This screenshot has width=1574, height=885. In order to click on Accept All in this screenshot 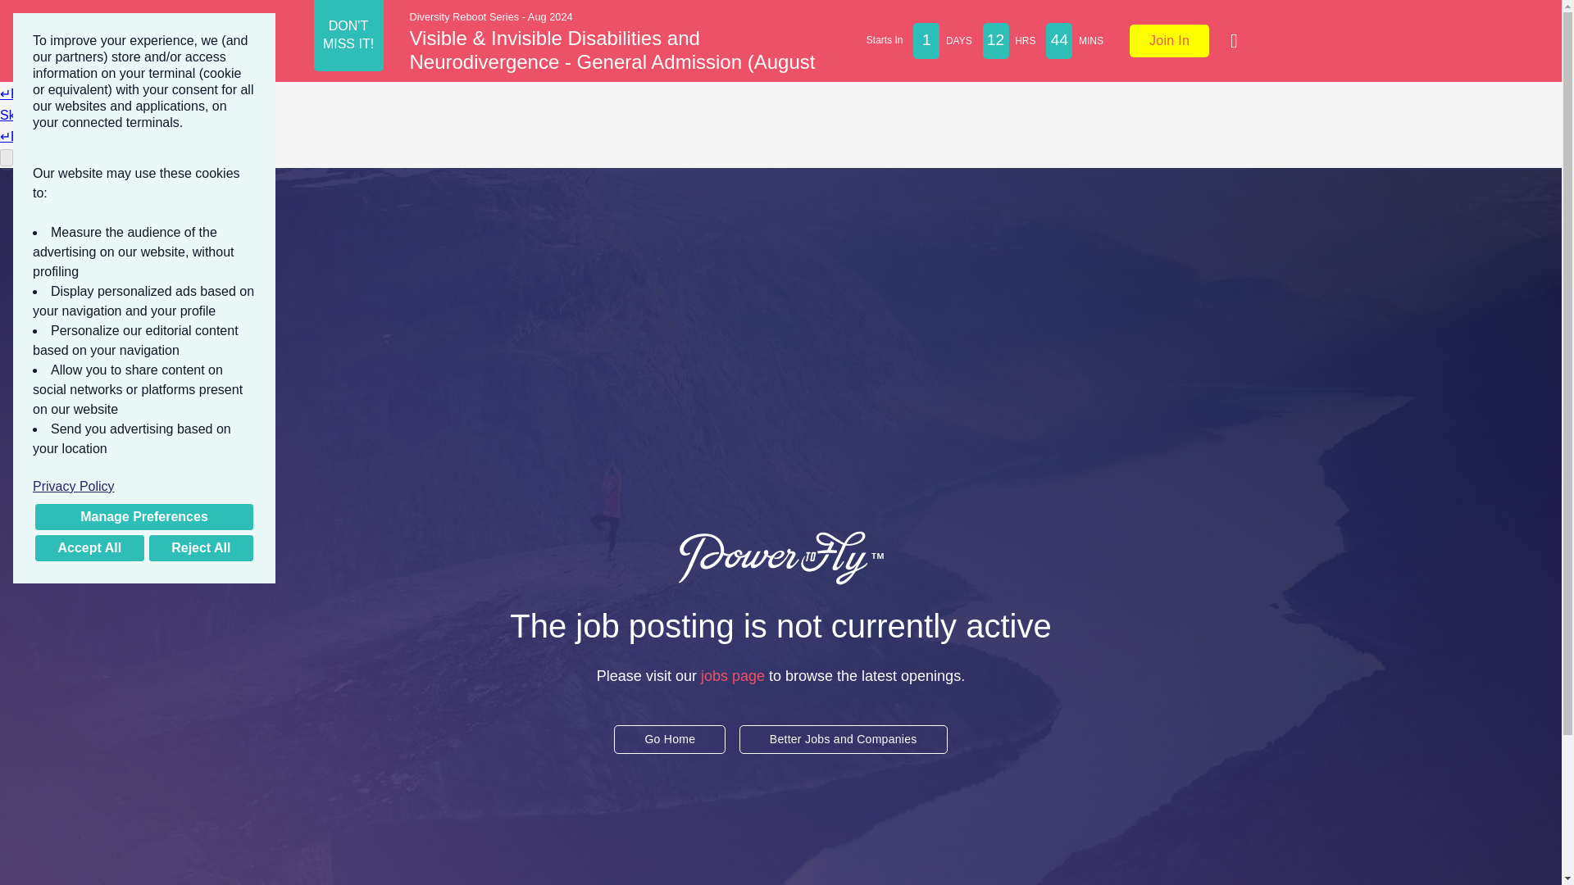, I will do `click(89, 547)`.